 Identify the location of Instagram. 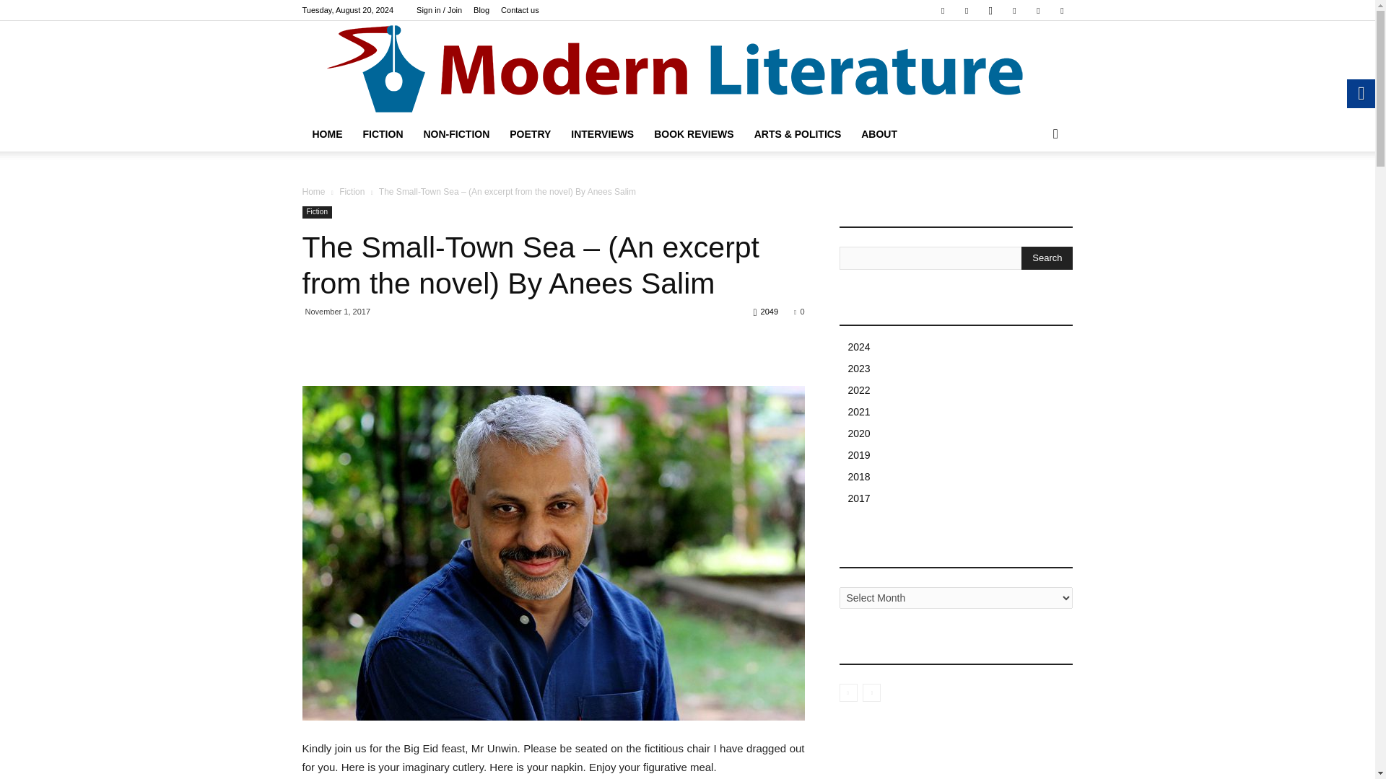
(990, 10).